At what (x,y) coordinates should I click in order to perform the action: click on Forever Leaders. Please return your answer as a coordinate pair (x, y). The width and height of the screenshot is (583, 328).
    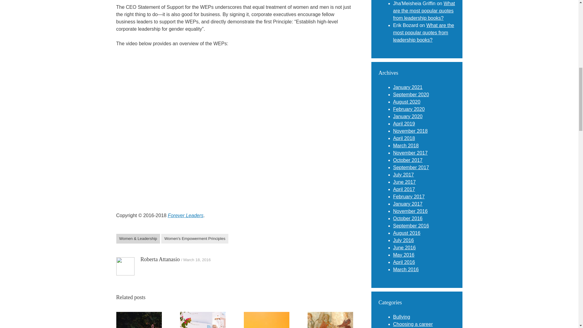
    Looking at the image, I should click on (186, 215).